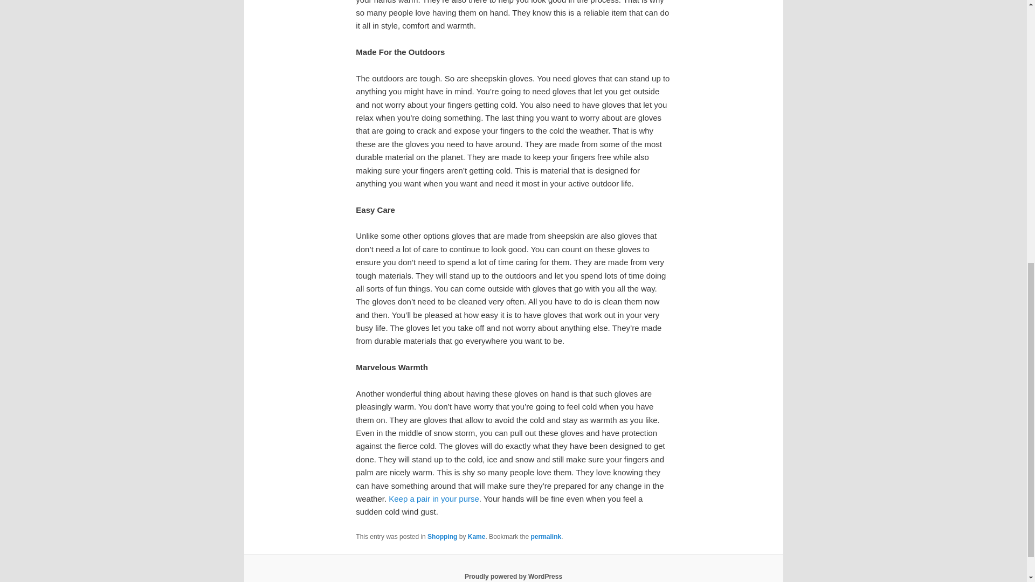 The width and height of the screenshot is (1035, 582). I want to click on permalink, so click(546, 537).